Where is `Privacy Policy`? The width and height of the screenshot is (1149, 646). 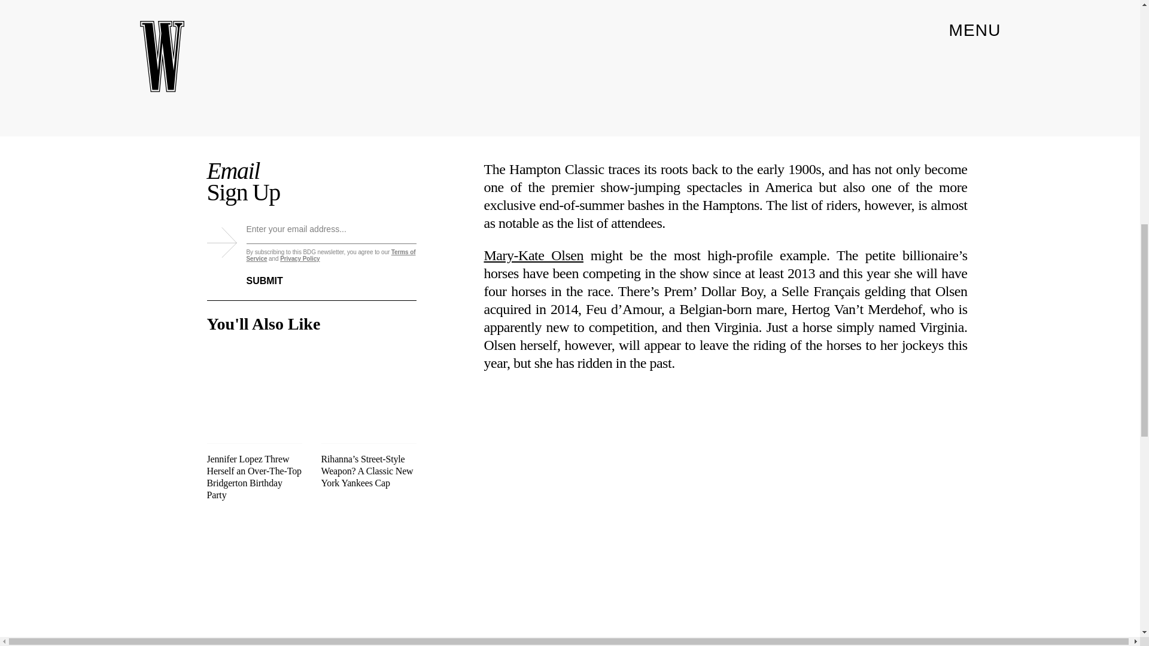
Privacy Policy is located at coordinates (299, 258).